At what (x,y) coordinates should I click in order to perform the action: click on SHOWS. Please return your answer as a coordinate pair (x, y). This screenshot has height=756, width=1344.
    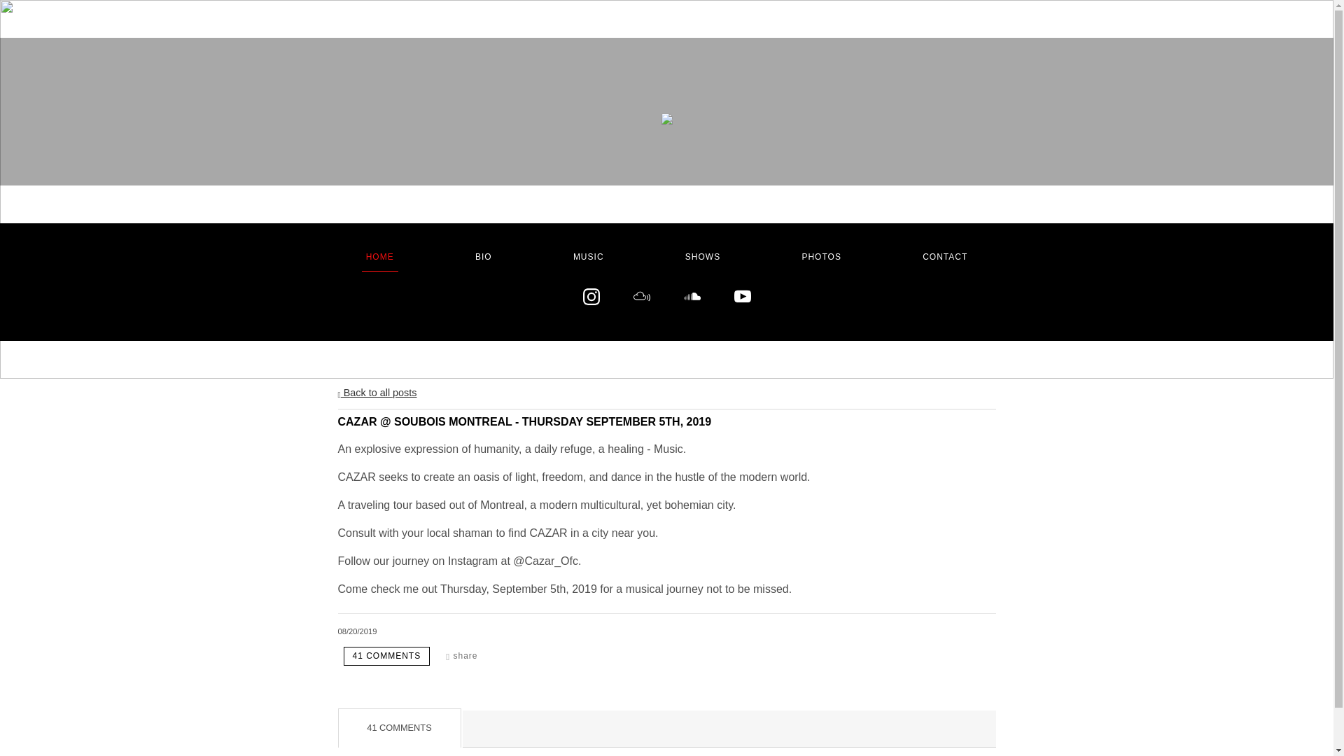
    Looking at the image, I should click on (703, 256).